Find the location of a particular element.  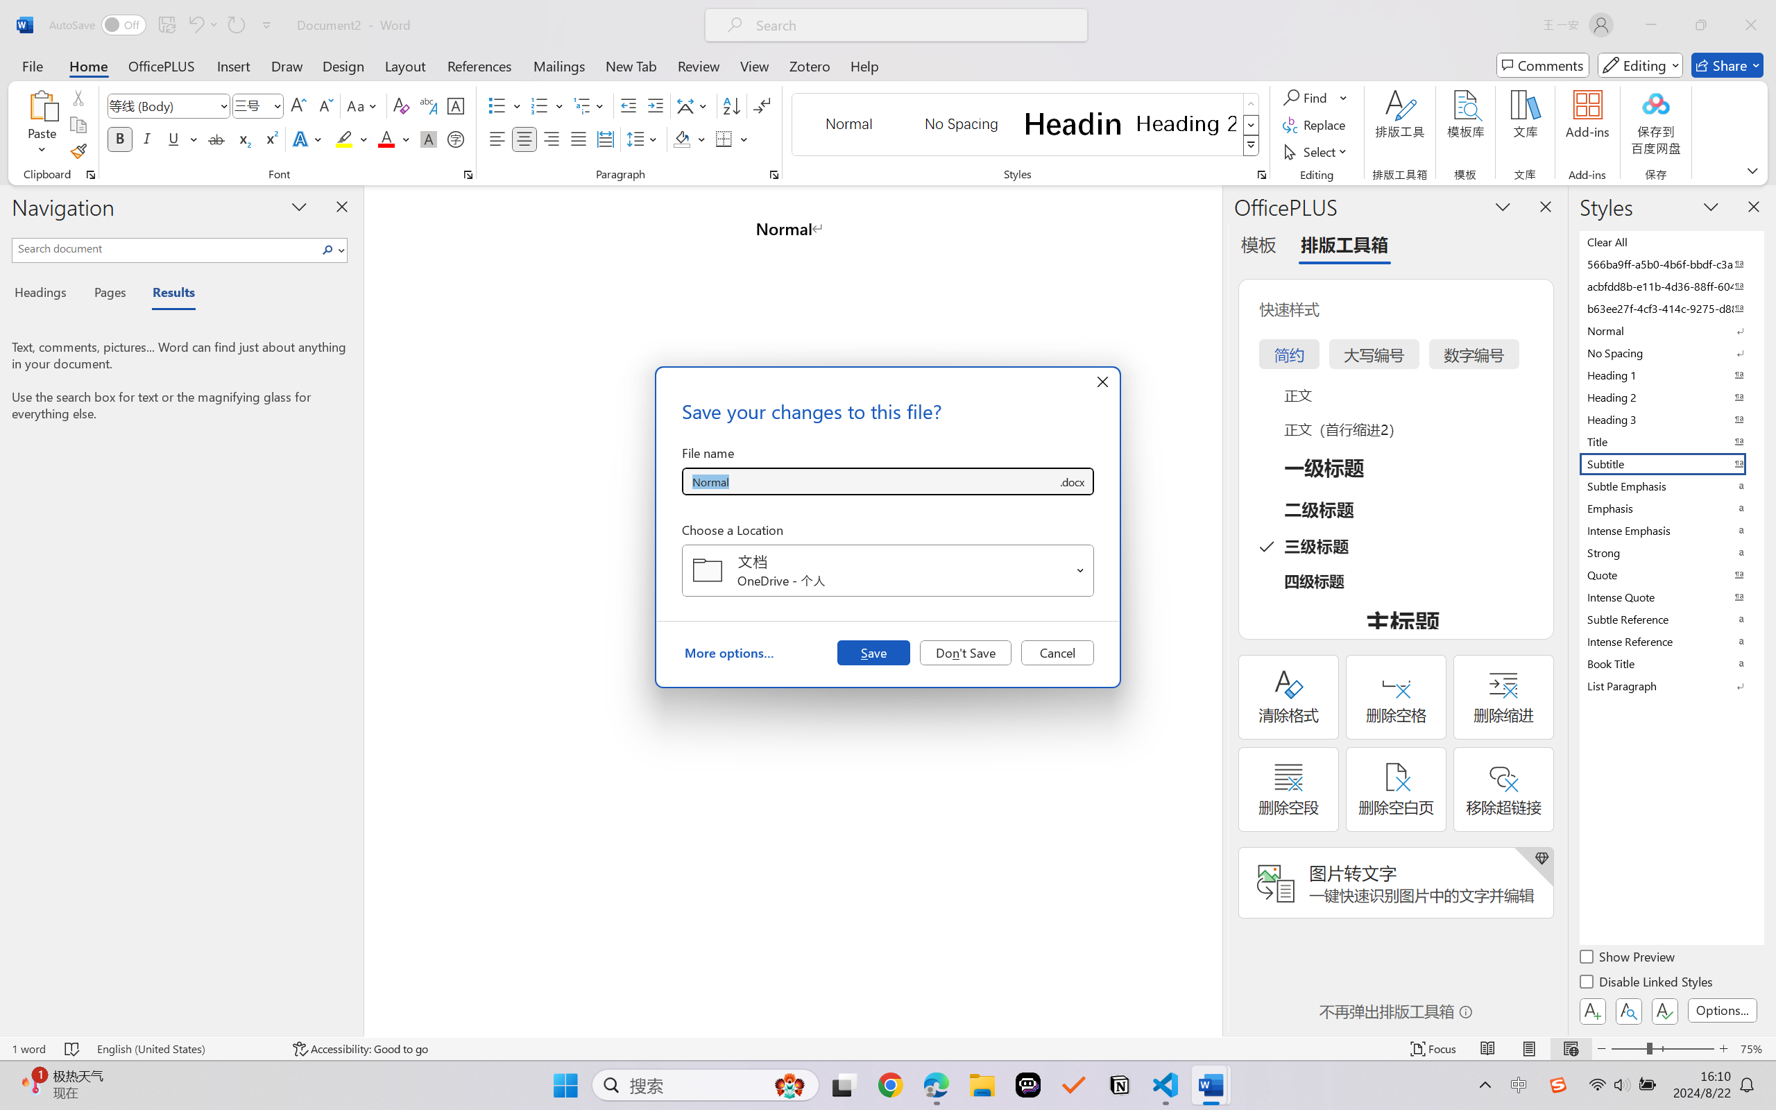

Numbering is located at coordinates (548, 105).